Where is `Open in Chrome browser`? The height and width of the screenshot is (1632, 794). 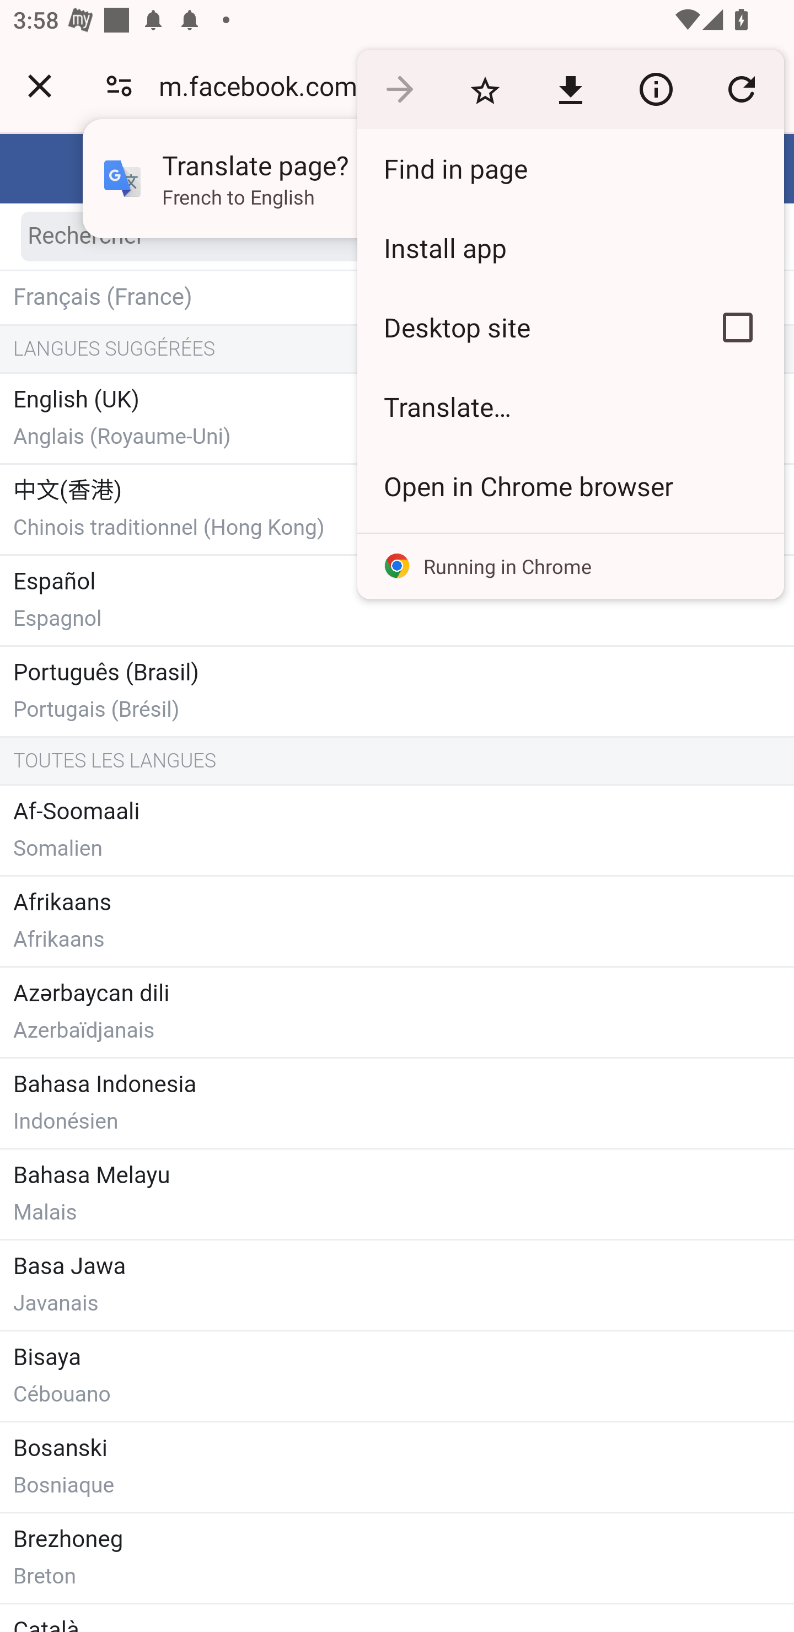
Open in Chrome browser is located at coordinates (571, 486).